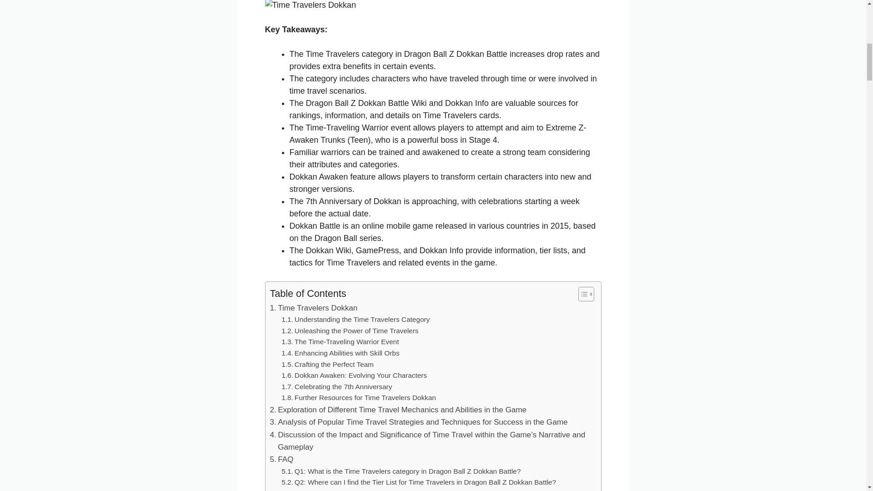 This screenshot has width=873, height=491. What do you see at coordinates (354, 376) in the screenshot?
I see `Dokkan Awaken: Evolving Your Characters` at bounding box center [354, 376].